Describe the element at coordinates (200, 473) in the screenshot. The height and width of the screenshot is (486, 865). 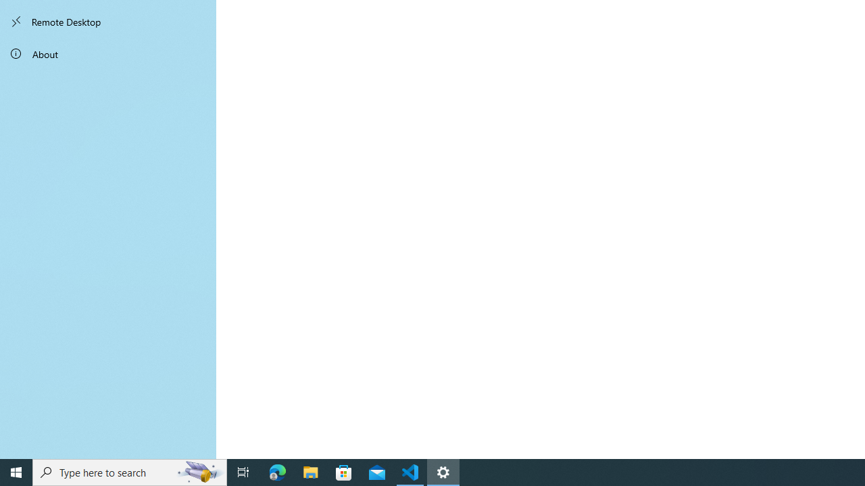
I see `Search highlights icon opens search home window` at that location.